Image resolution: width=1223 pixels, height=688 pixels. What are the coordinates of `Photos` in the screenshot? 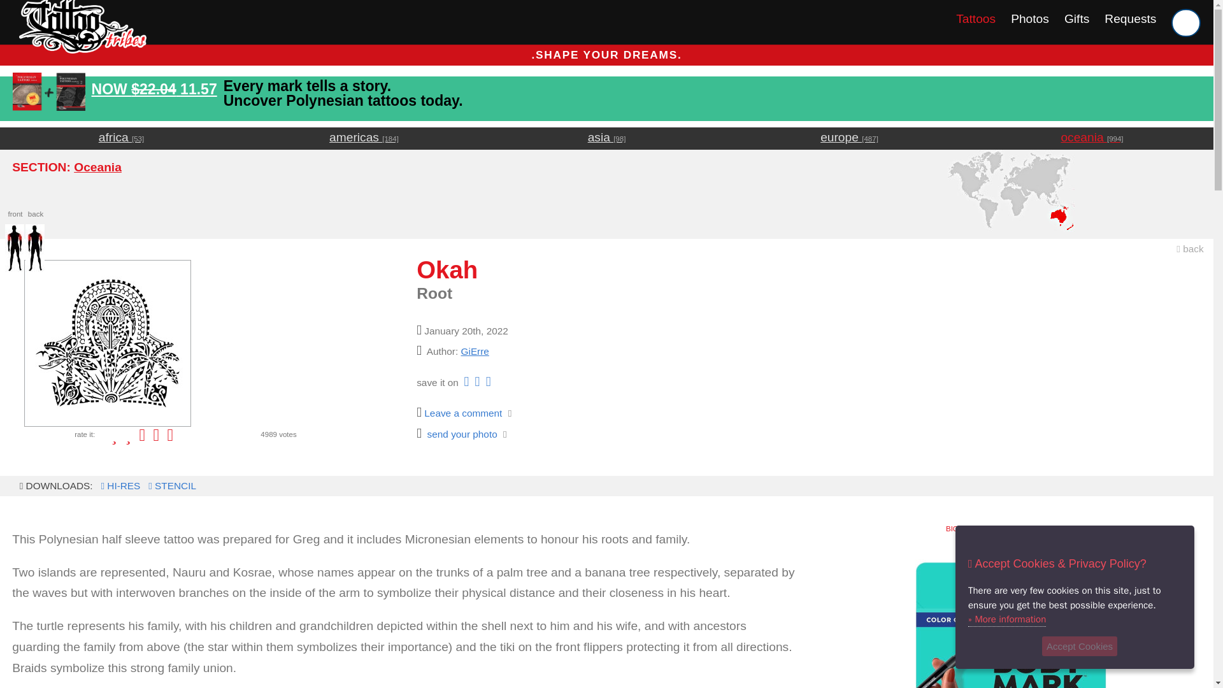 It's located at (1030, 18).